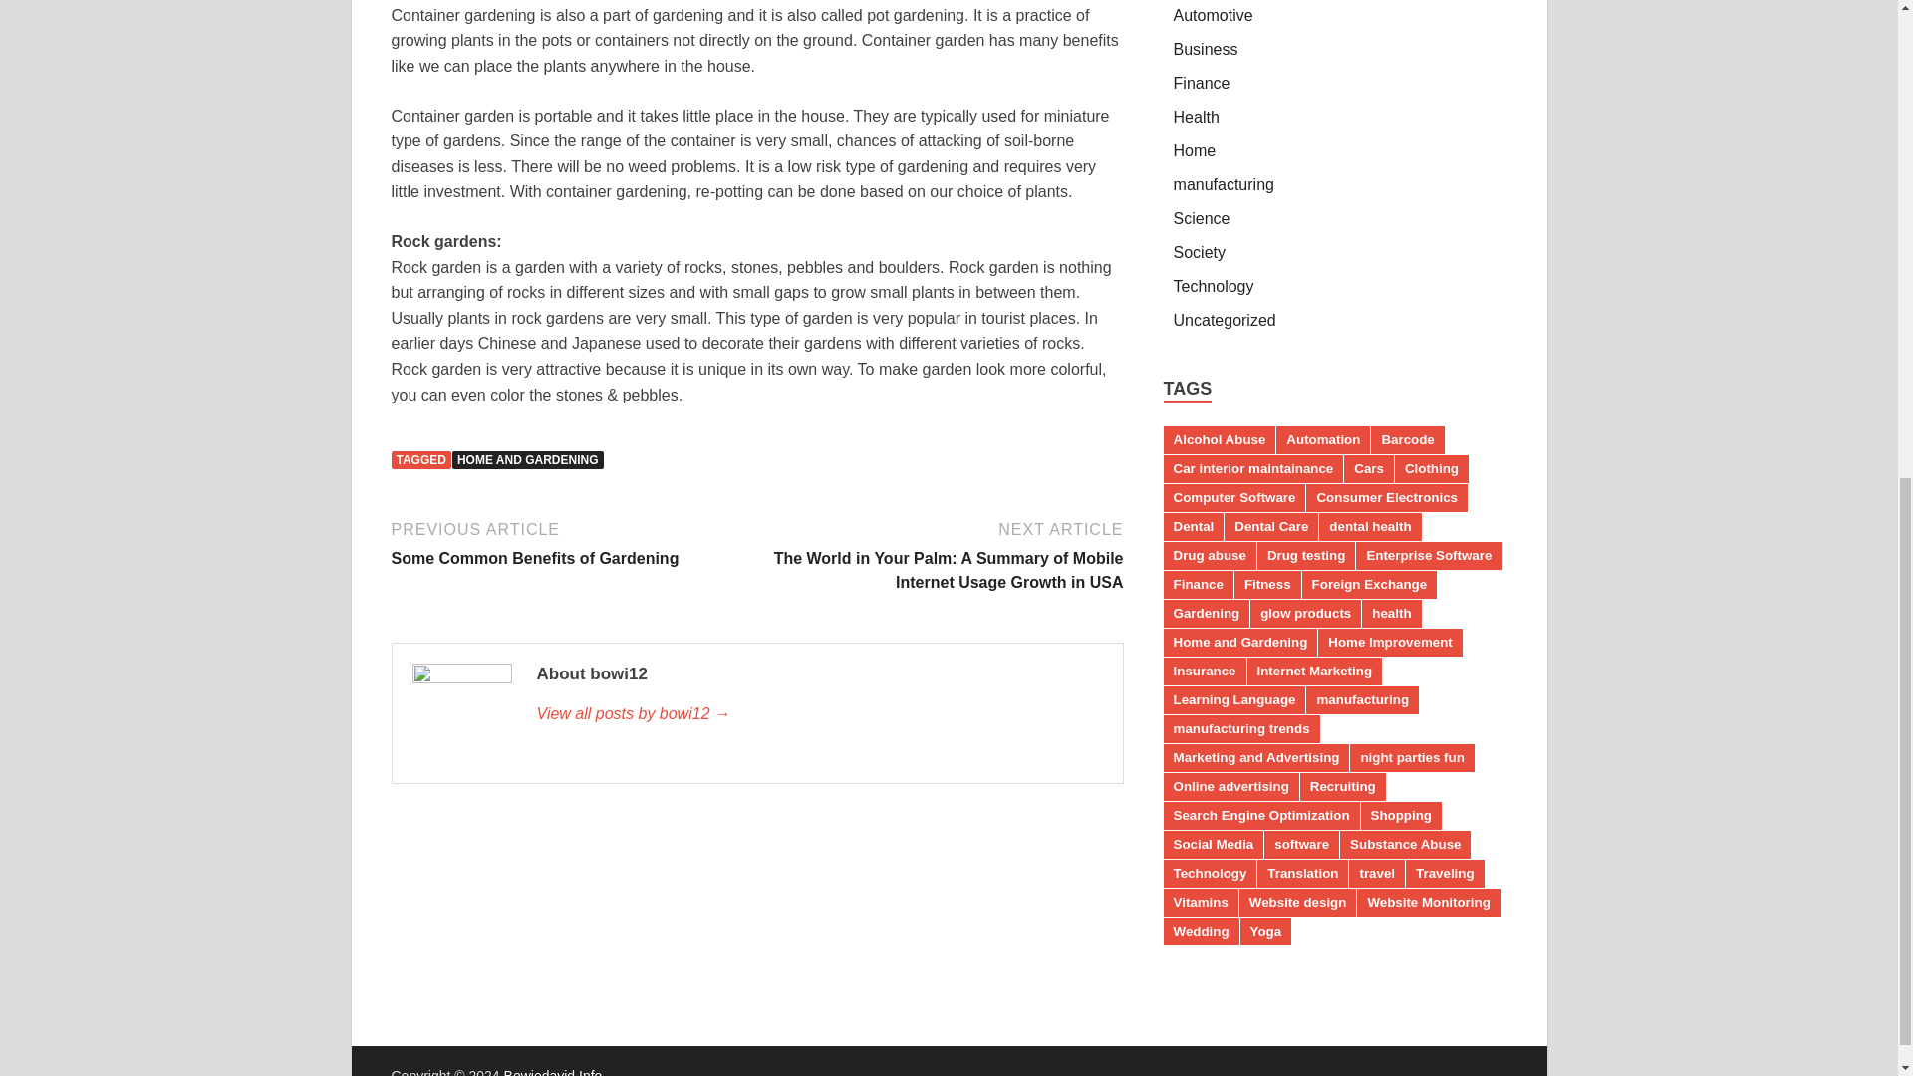  Describe the element at coordinates (1214, 14) in the screenshot. I see `Business` at that location.